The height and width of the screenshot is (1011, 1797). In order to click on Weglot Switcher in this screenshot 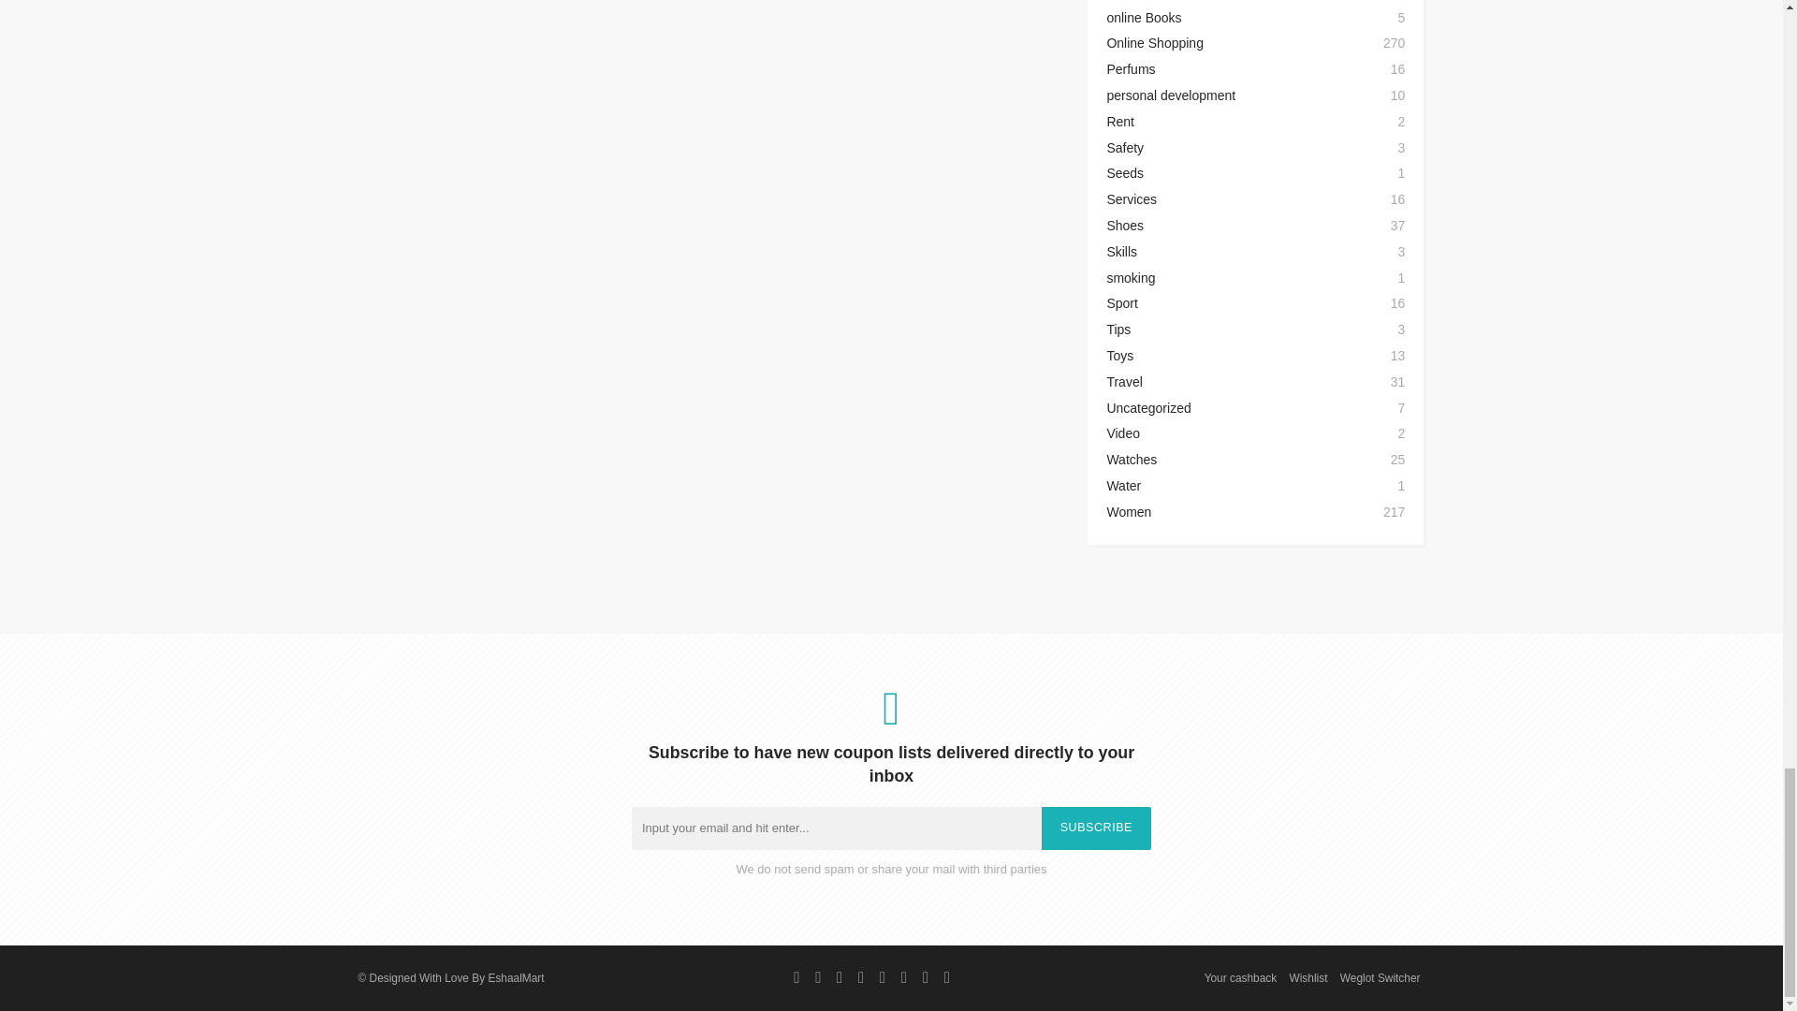, I will do `click(1381, 977)`.